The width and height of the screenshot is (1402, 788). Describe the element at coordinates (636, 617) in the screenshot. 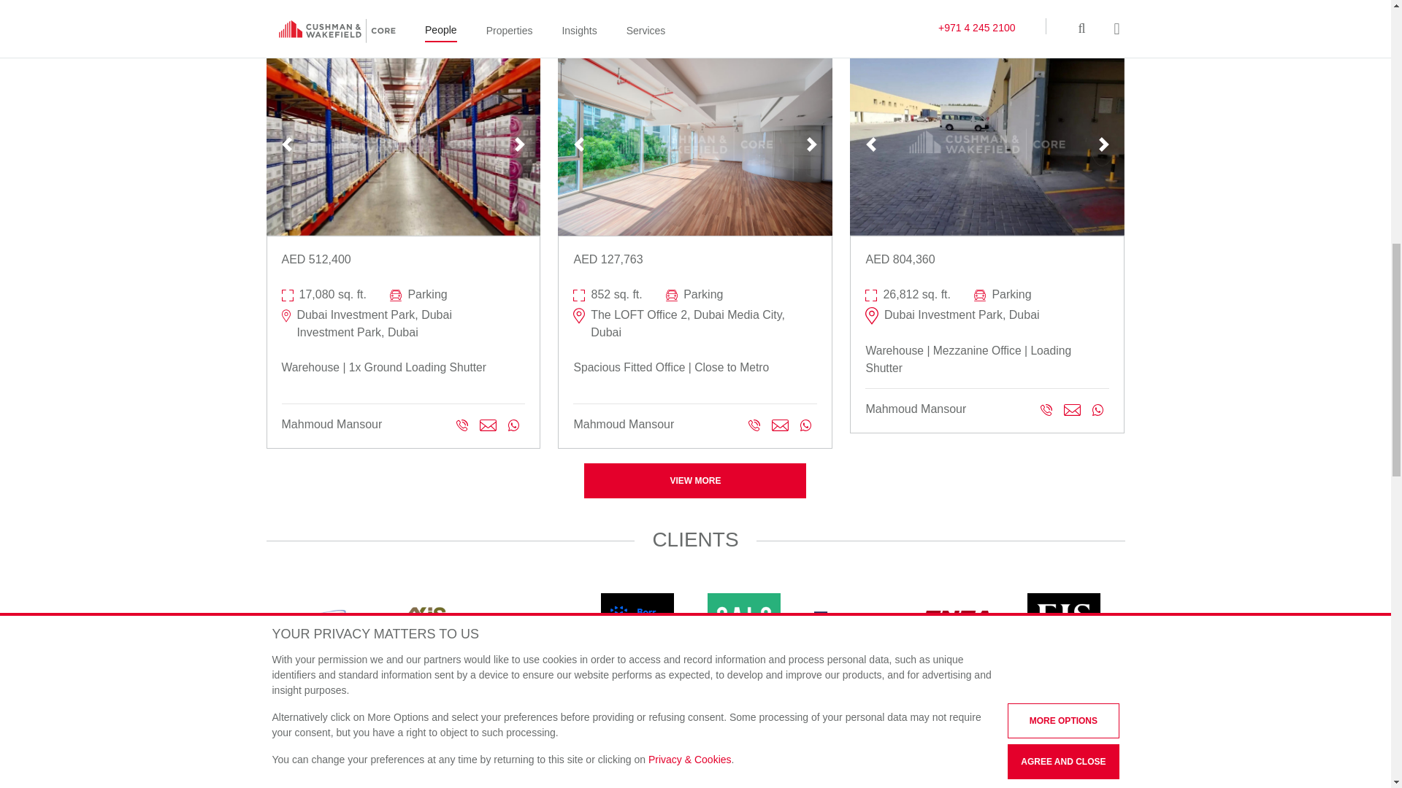

I see `Borr Drilling` at that location.